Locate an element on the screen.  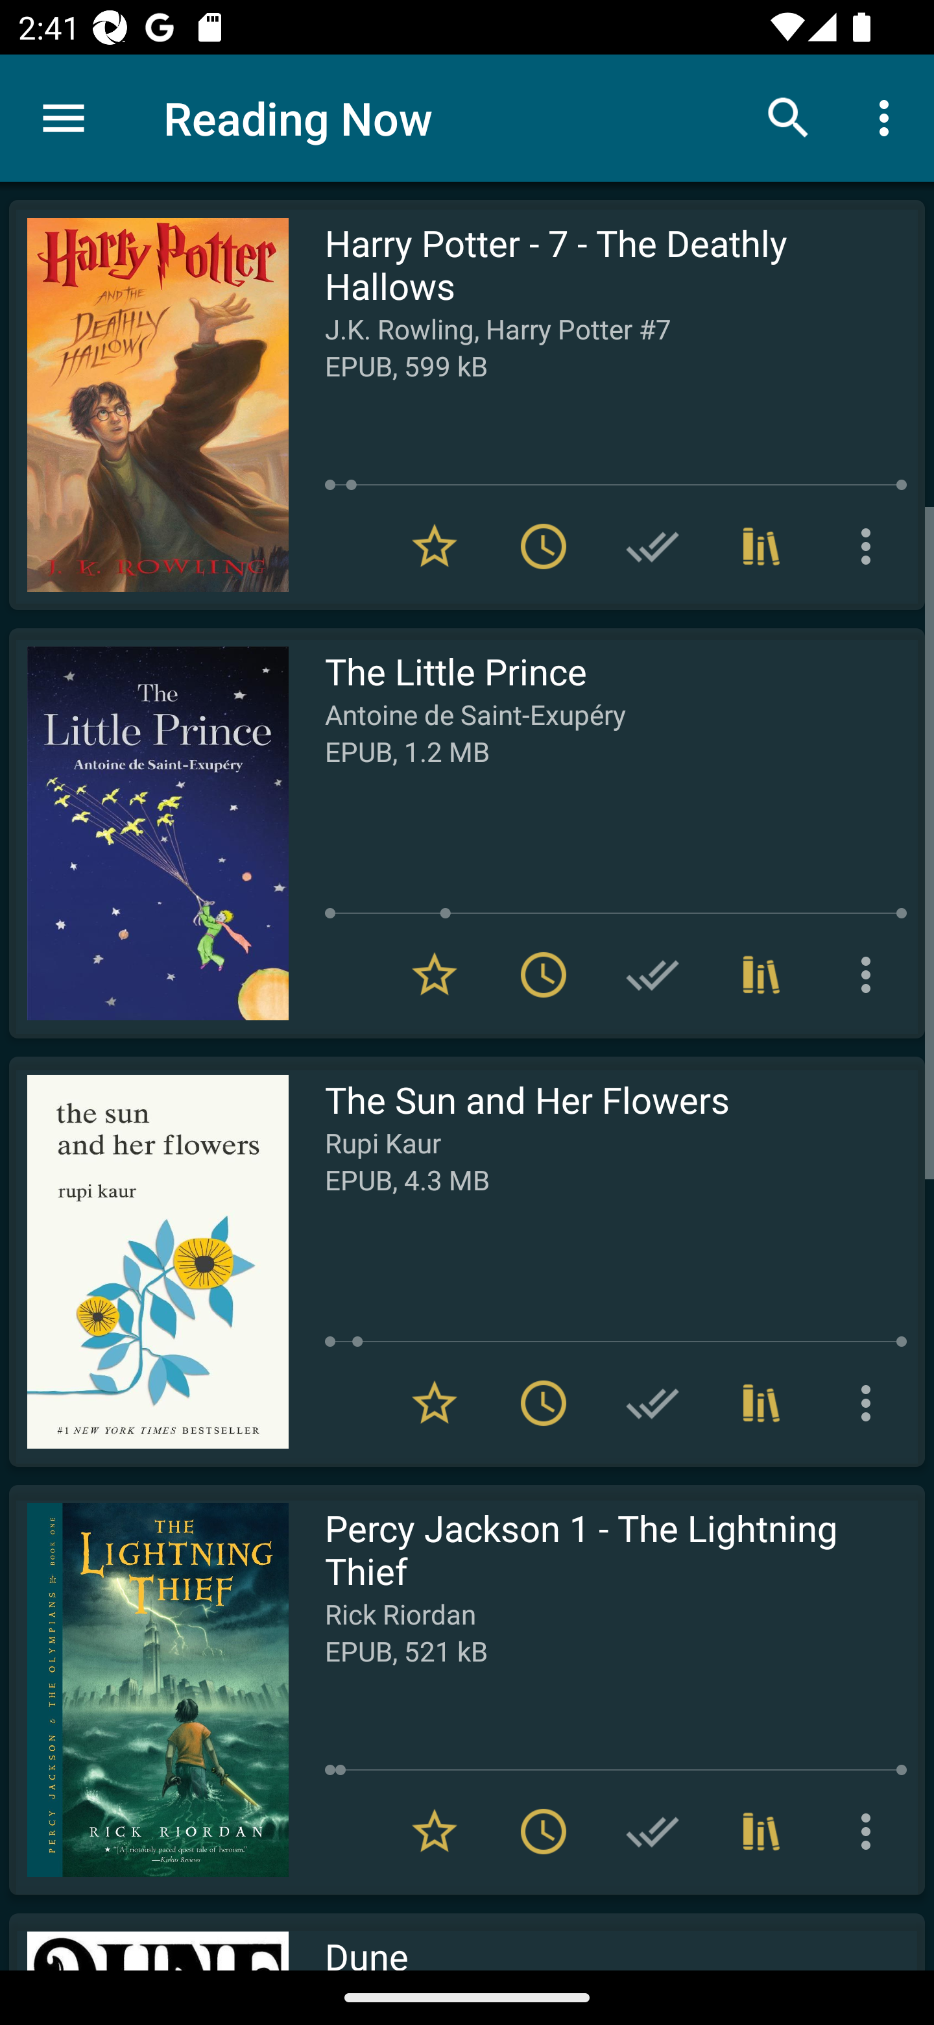
Remove from Favorites is located at coordinates (435, 974).